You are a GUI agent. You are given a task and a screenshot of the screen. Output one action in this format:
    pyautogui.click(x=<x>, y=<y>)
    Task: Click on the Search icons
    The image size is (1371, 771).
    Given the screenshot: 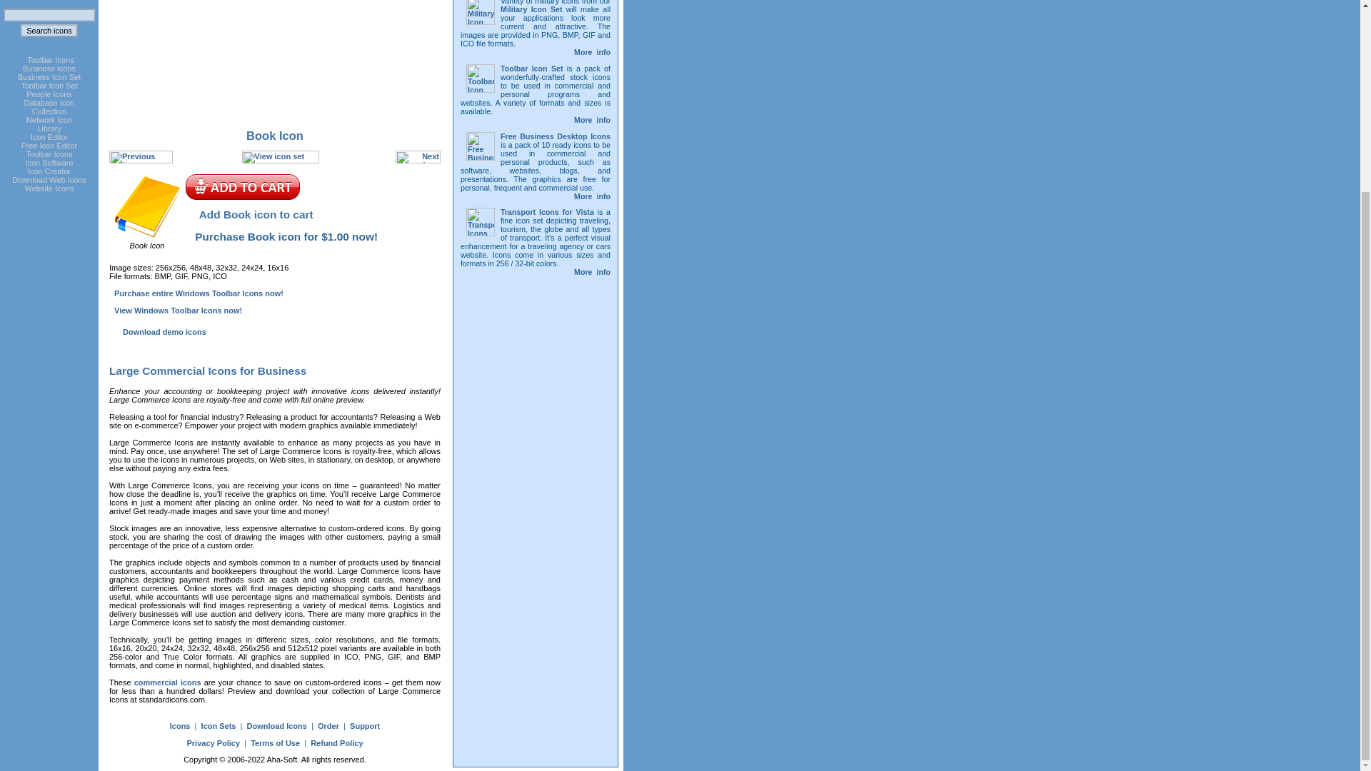 What is the action you would take?
    pyautogui.click(x=49, y=86)
    